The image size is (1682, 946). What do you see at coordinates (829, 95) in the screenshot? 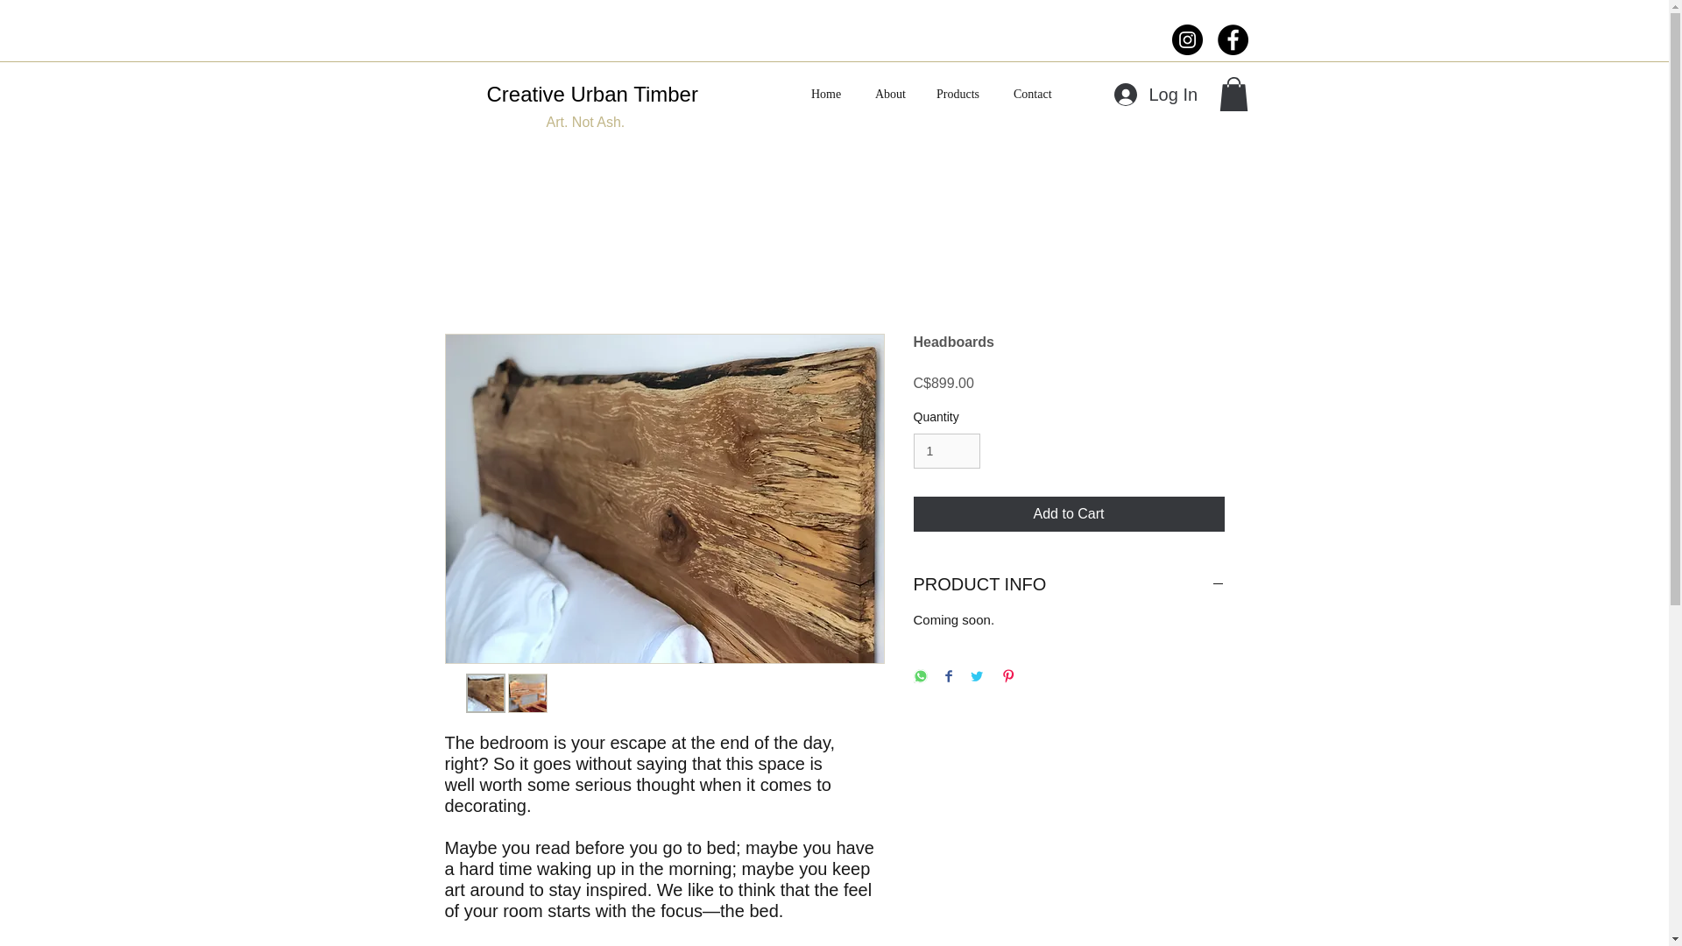
I see `Home` at bounding box center [829, 95].